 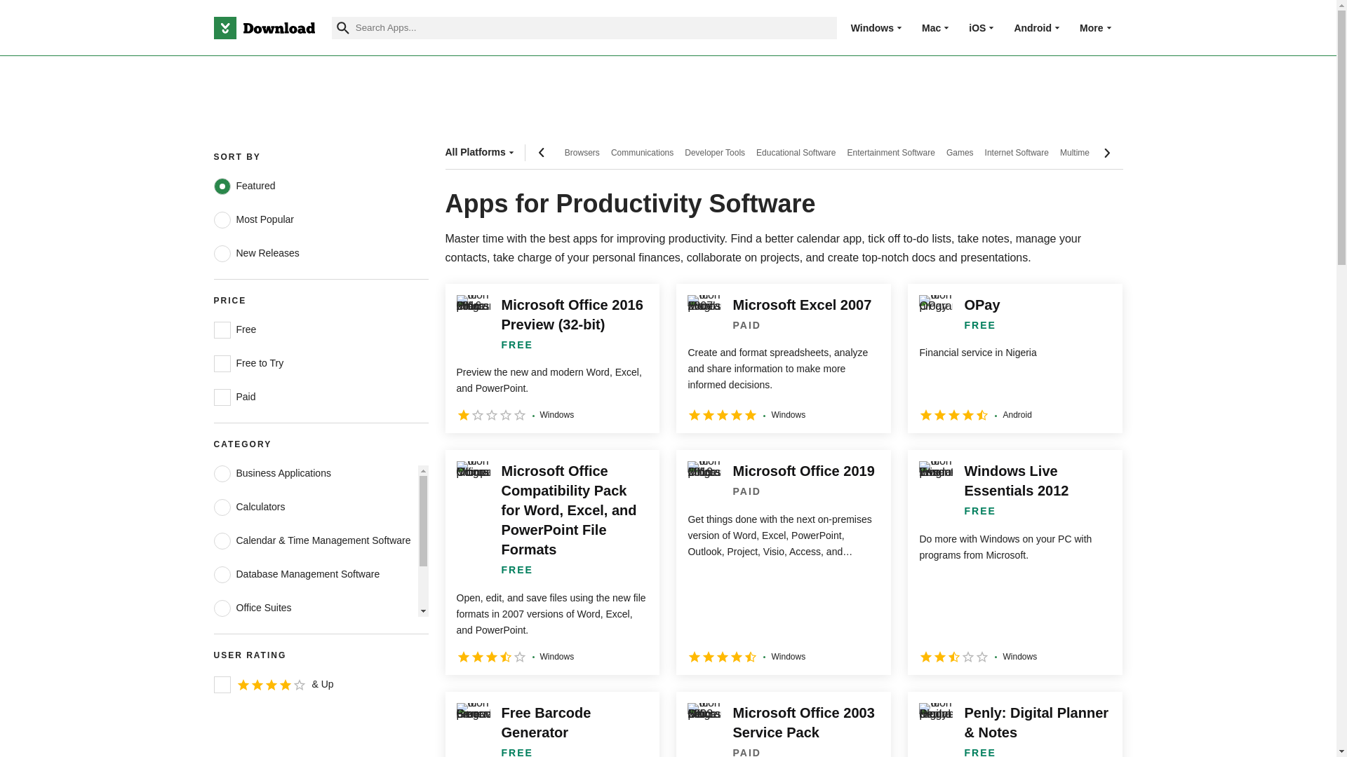 What do you see at coordinates (783, 562) in the screenshot?
I see `Microsoft Office 2019` at bounding box center [783, 562].